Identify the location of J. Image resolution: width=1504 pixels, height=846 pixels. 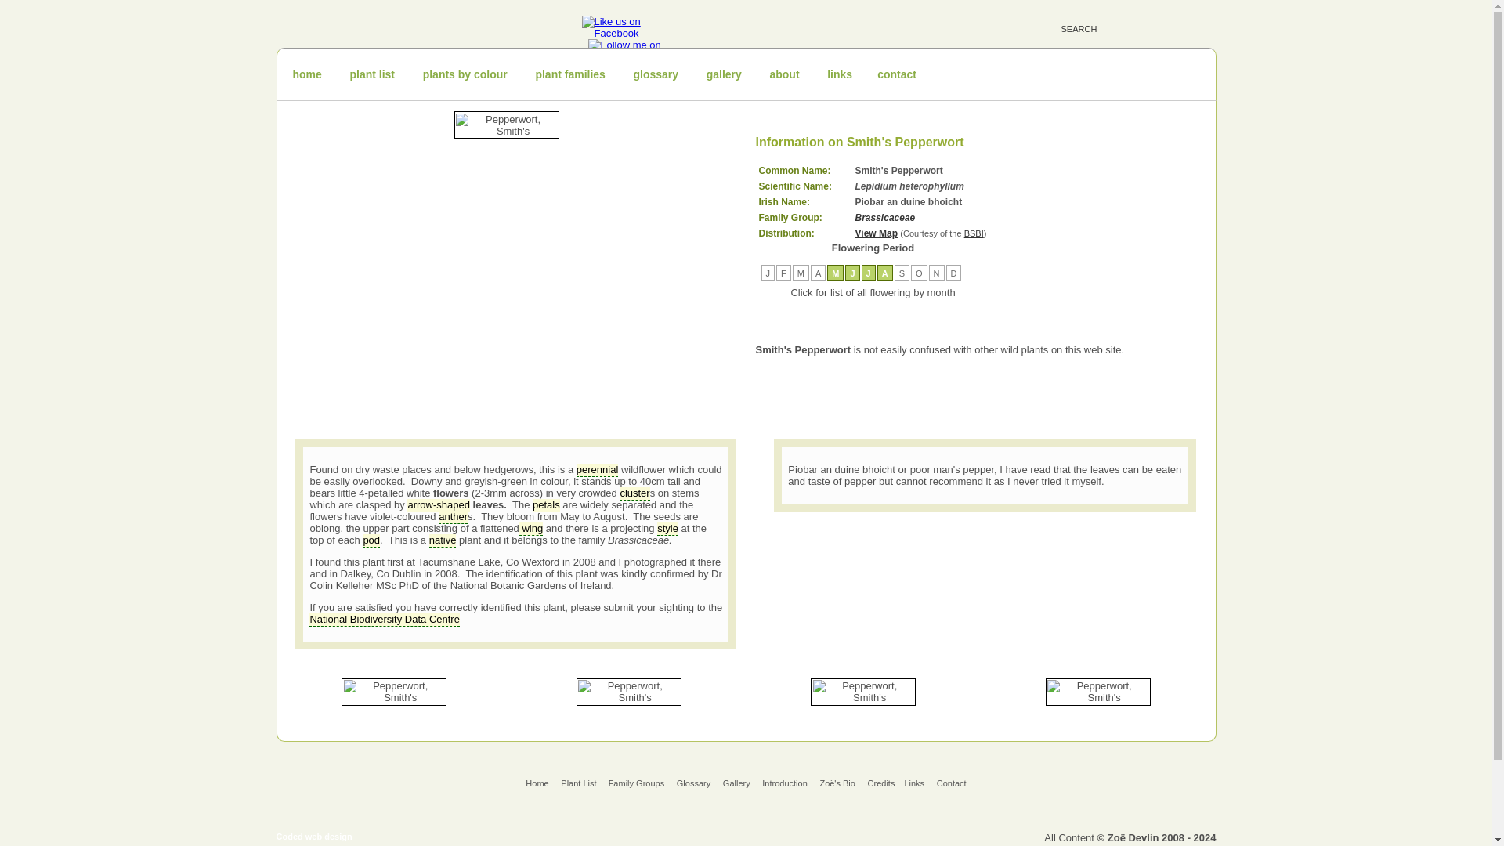
(768, 273).